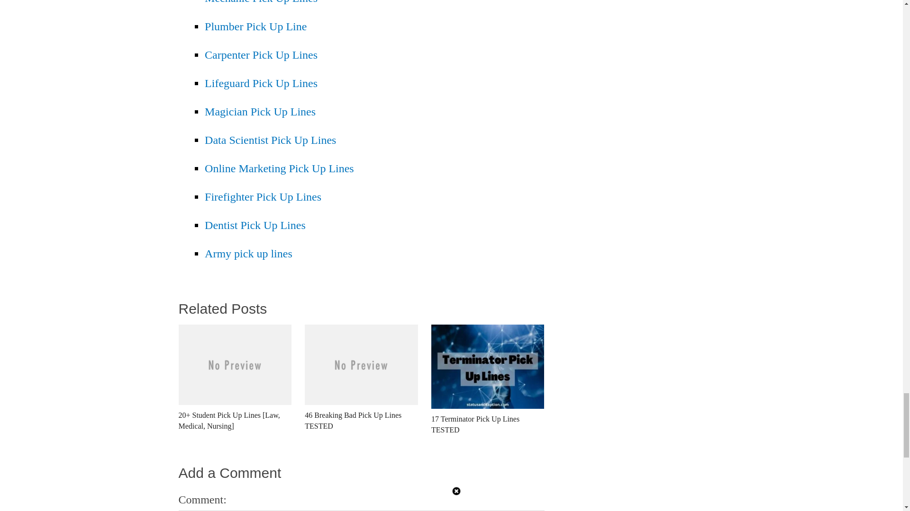 This screenshot has width=910, height=511. Describe the element at coordinates (261, 54) in the screenshot. I see `Carpenter Pick Up Lines` at that location.